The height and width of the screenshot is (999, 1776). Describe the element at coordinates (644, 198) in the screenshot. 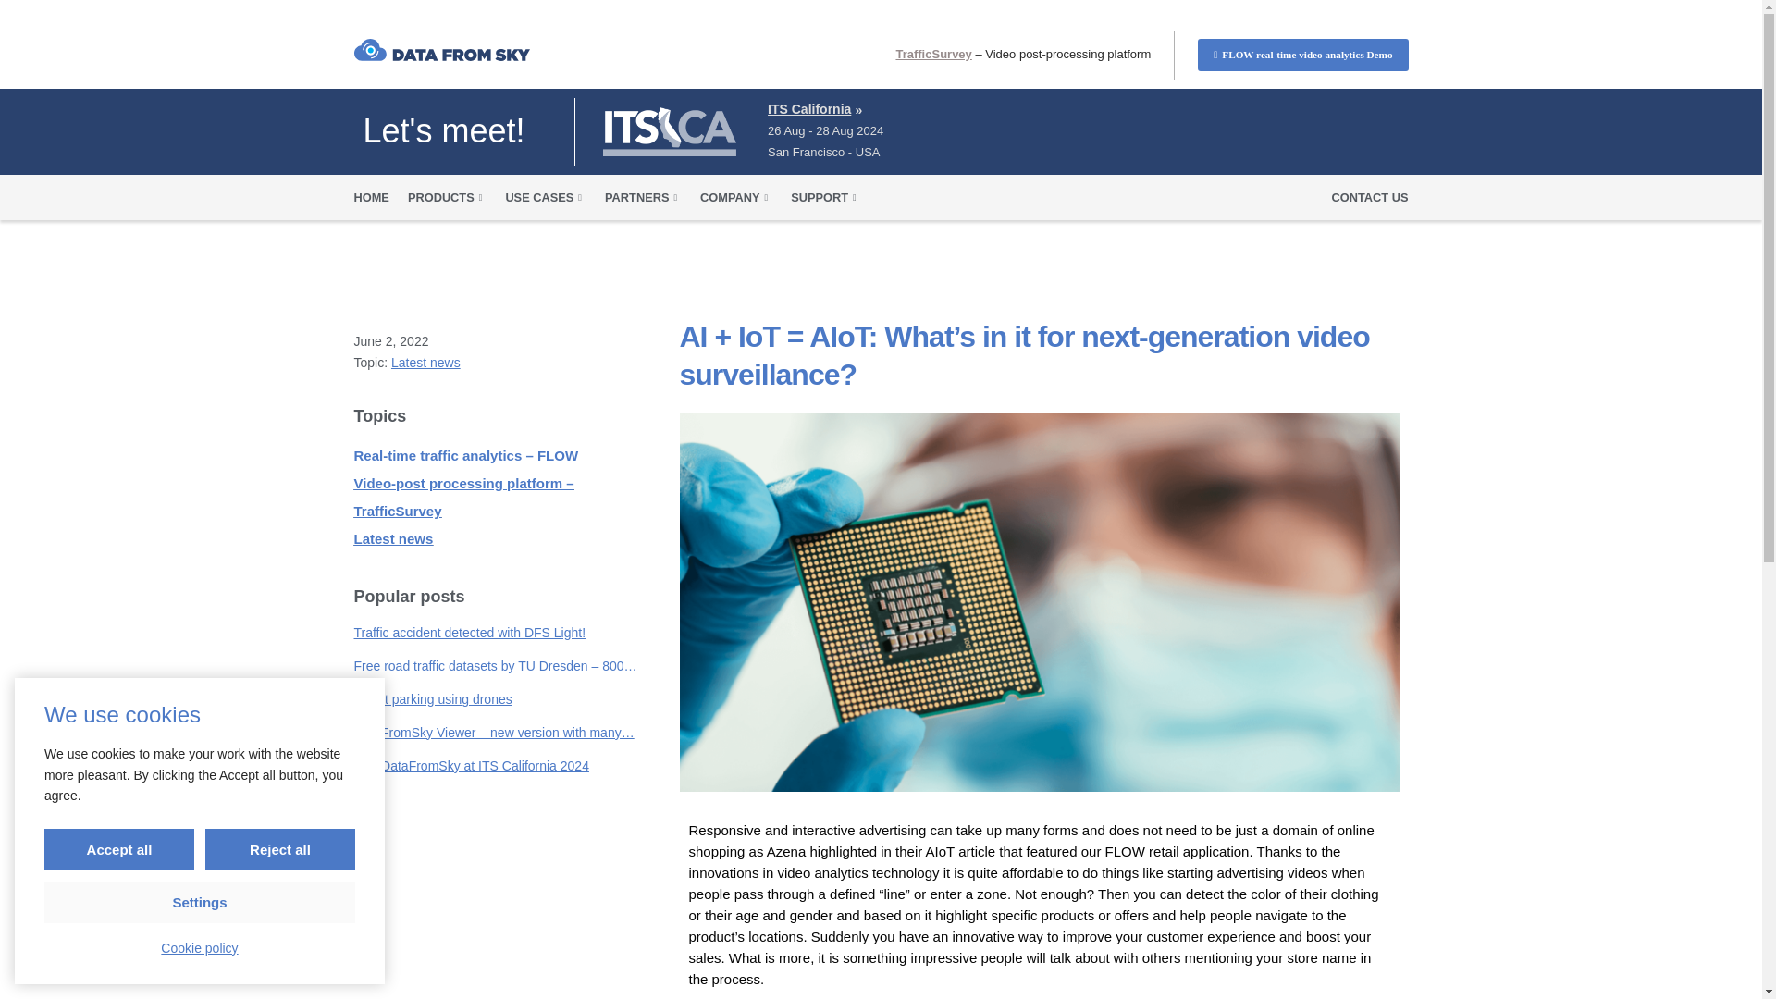

I see `PARTNERS` at that location.